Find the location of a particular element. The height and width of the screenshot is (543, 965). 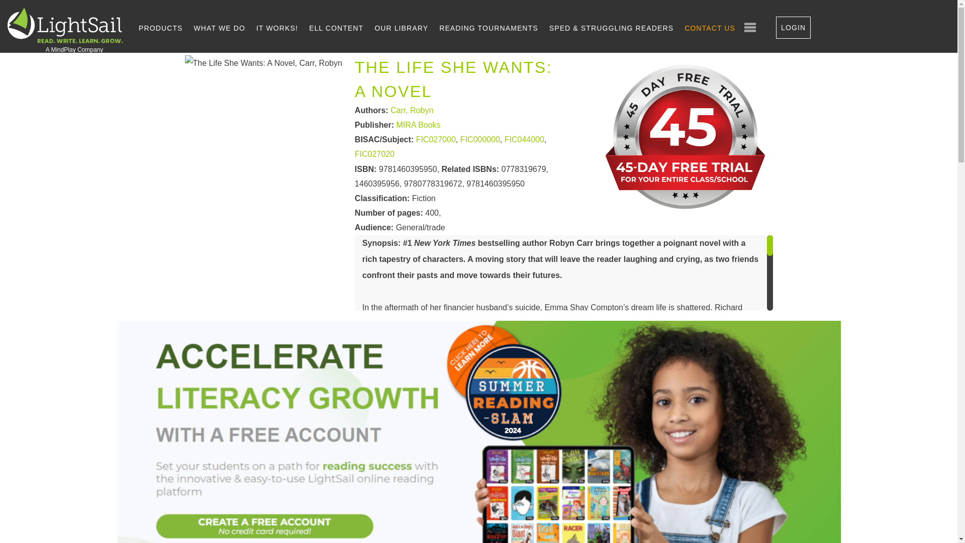

WHAT WE DO is located at coordinates (219, 28).